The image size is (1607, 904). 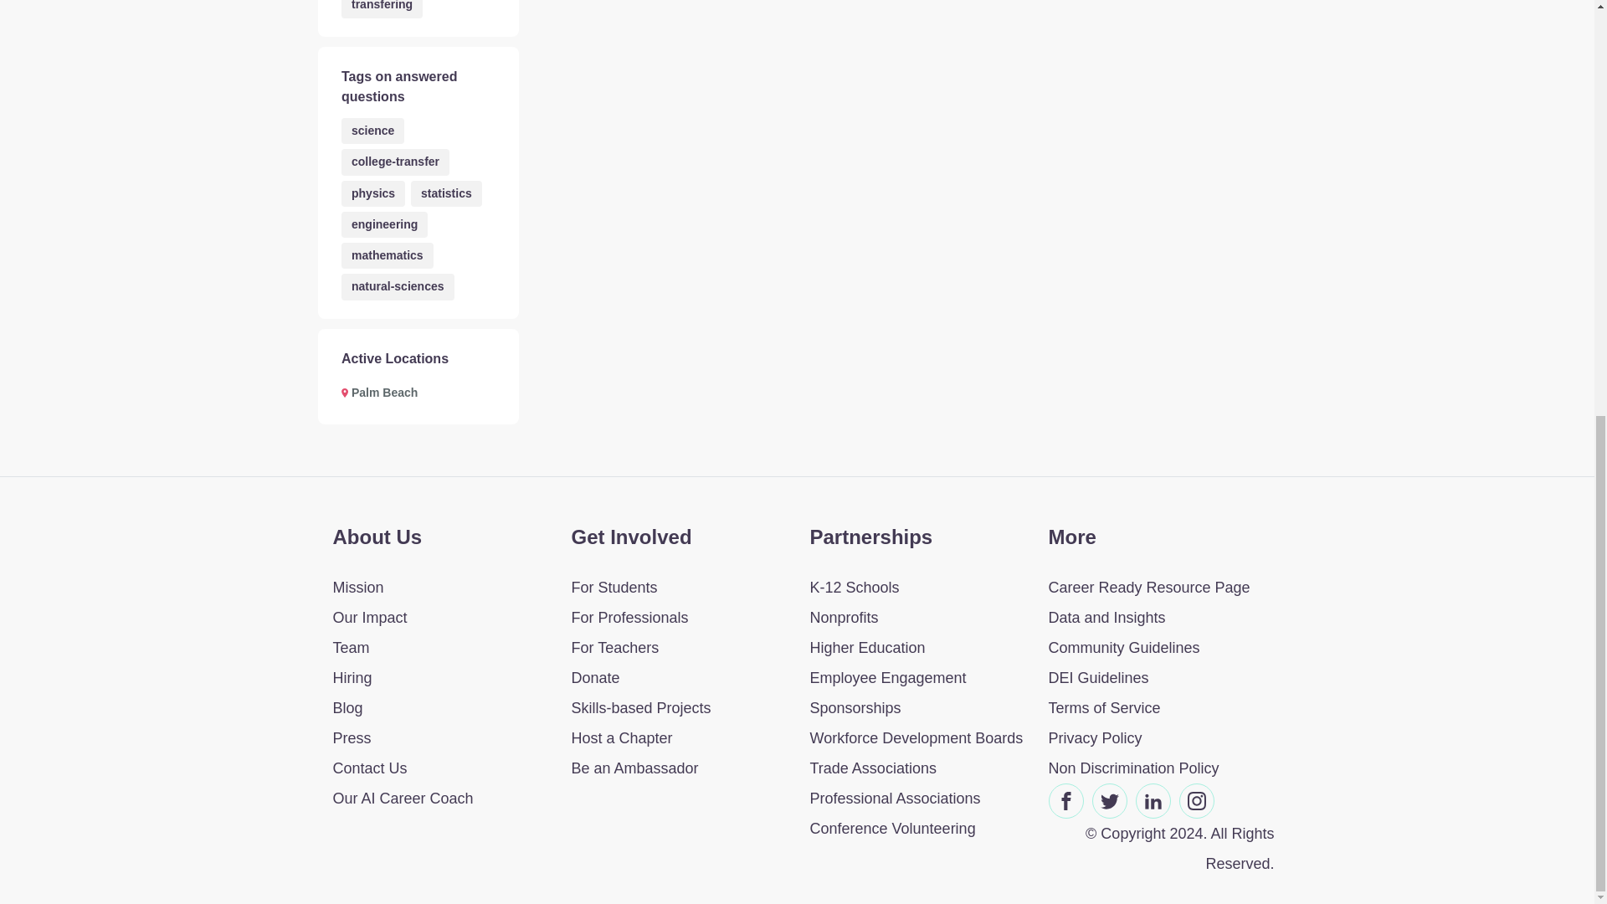 I want to click on See Career Questions tagged 'Engineering', so click(x=383, y=224).